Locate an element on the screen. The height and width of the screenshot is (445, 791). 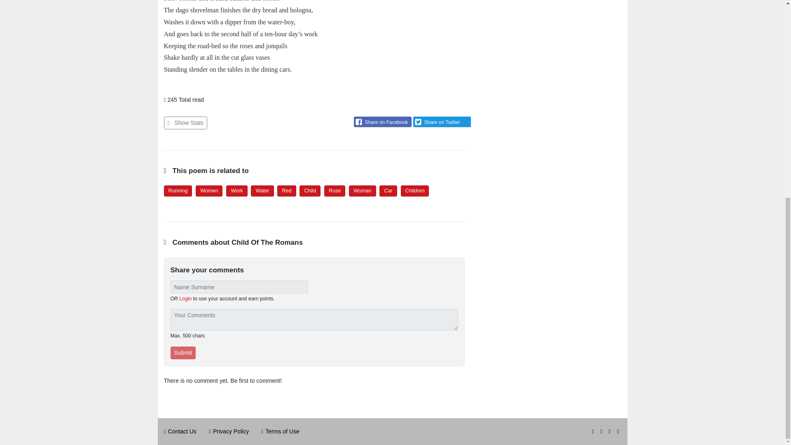
Submit is located at coordinates (183, 353).